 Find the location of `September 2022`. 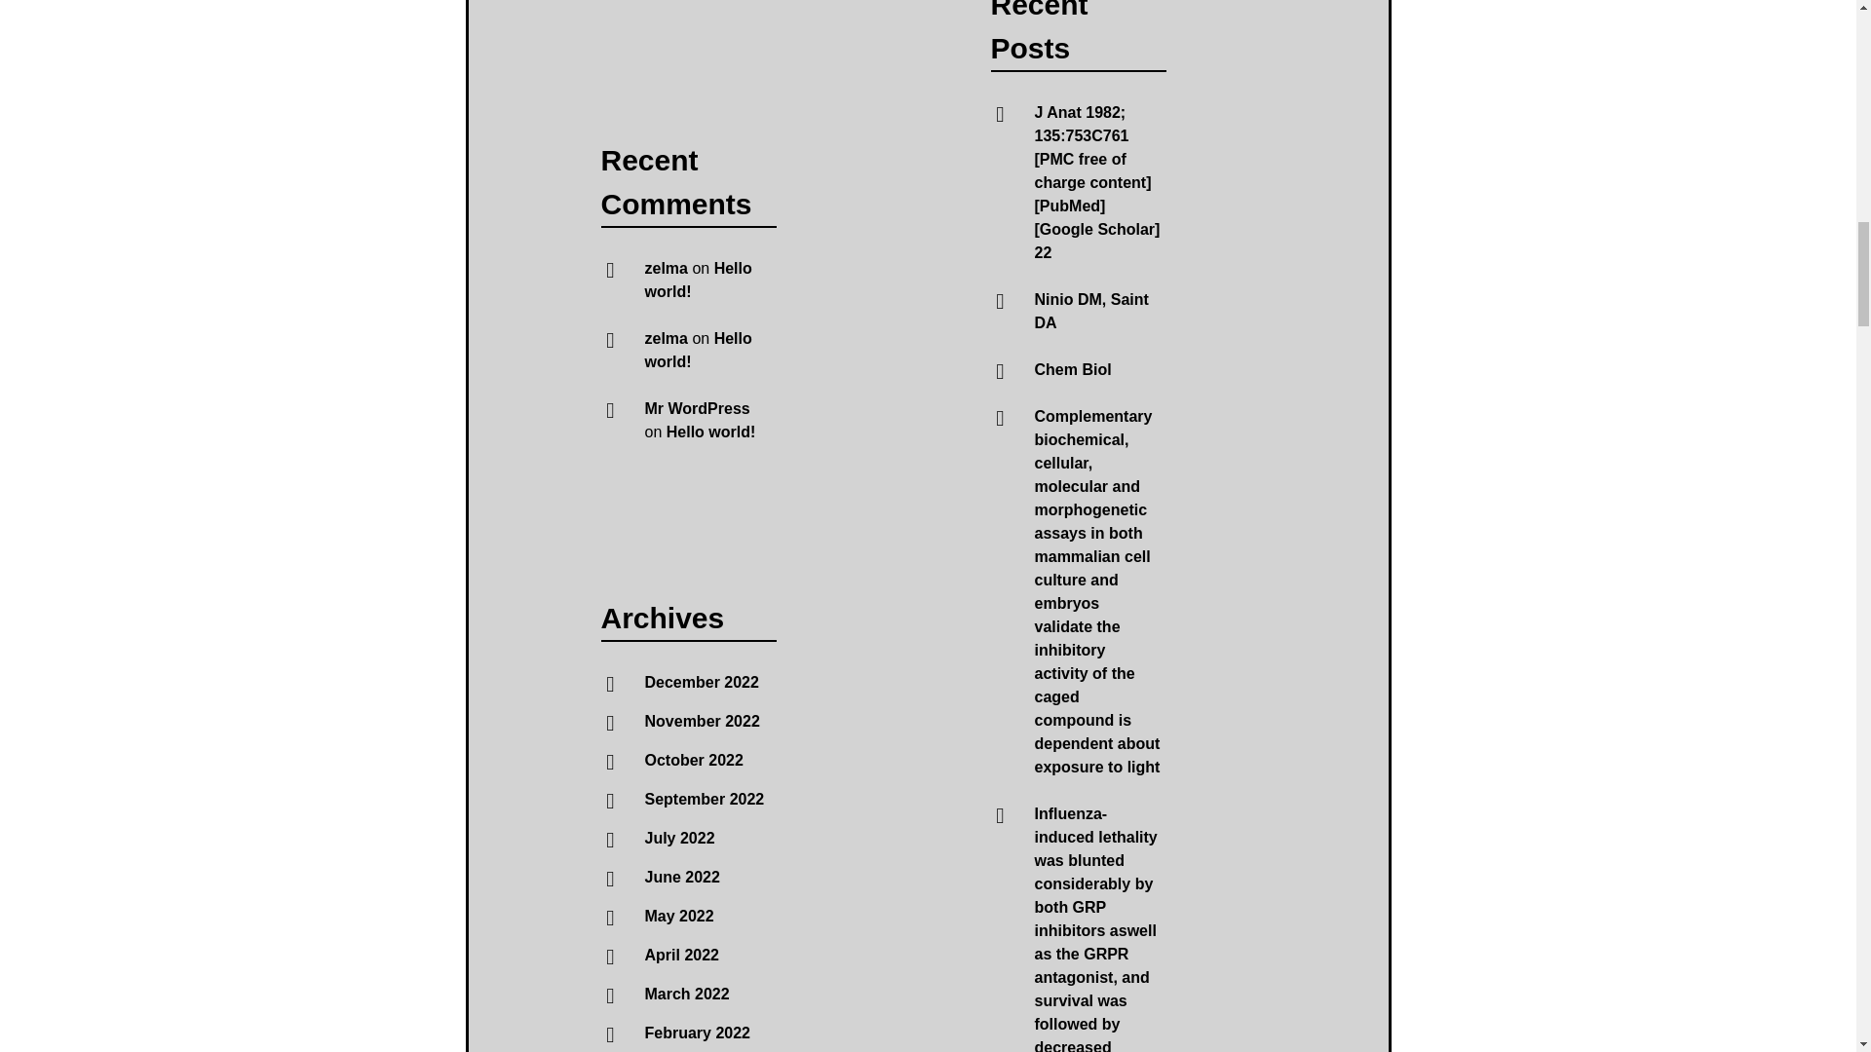

September 2022 is located at coordinates (706, 799).